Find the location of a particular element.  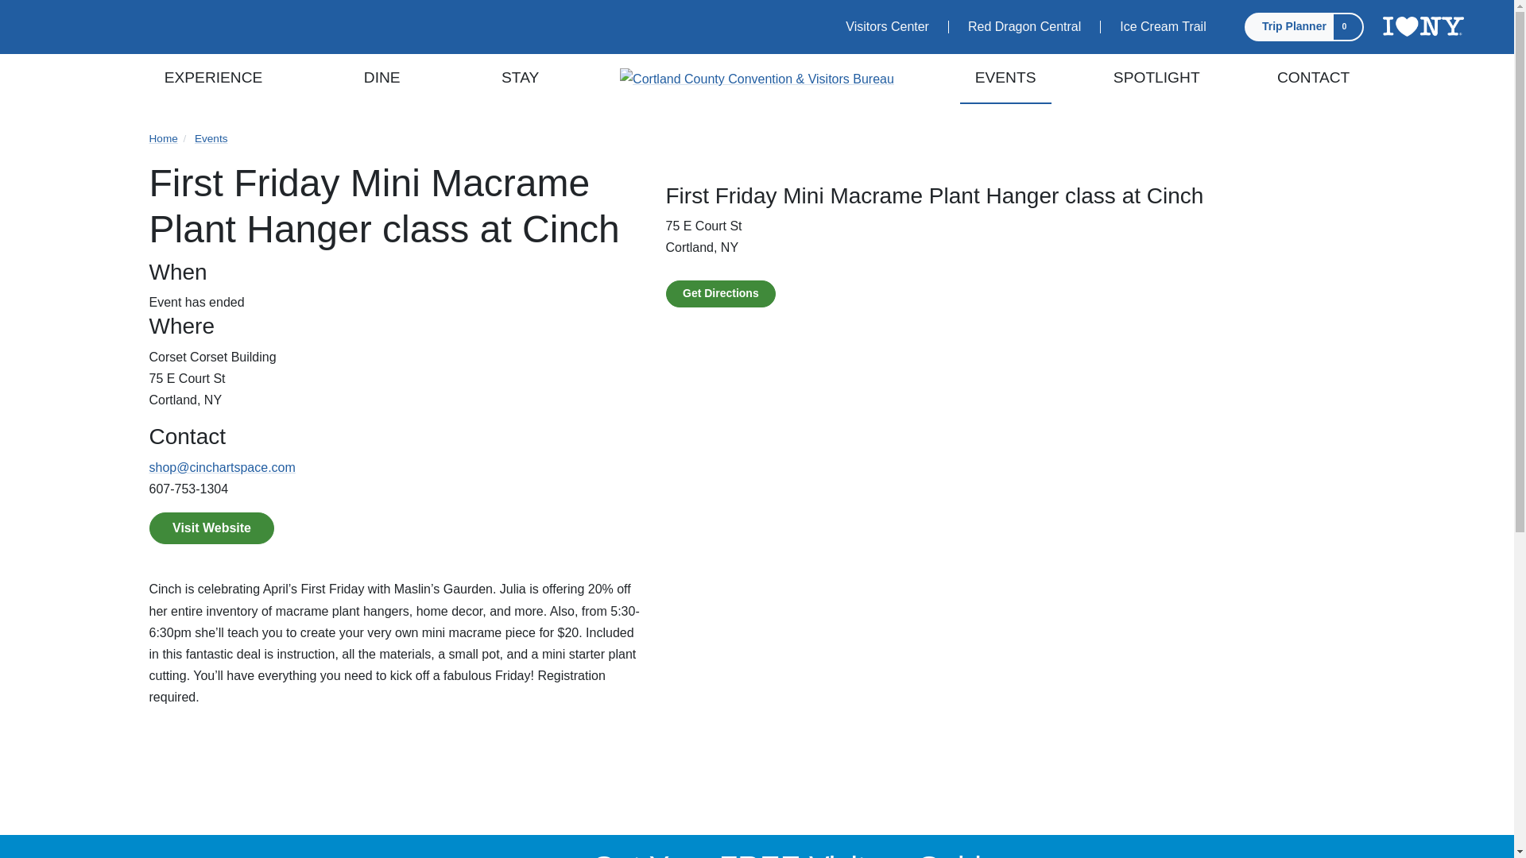

Home is located at coordinates (164, 138).